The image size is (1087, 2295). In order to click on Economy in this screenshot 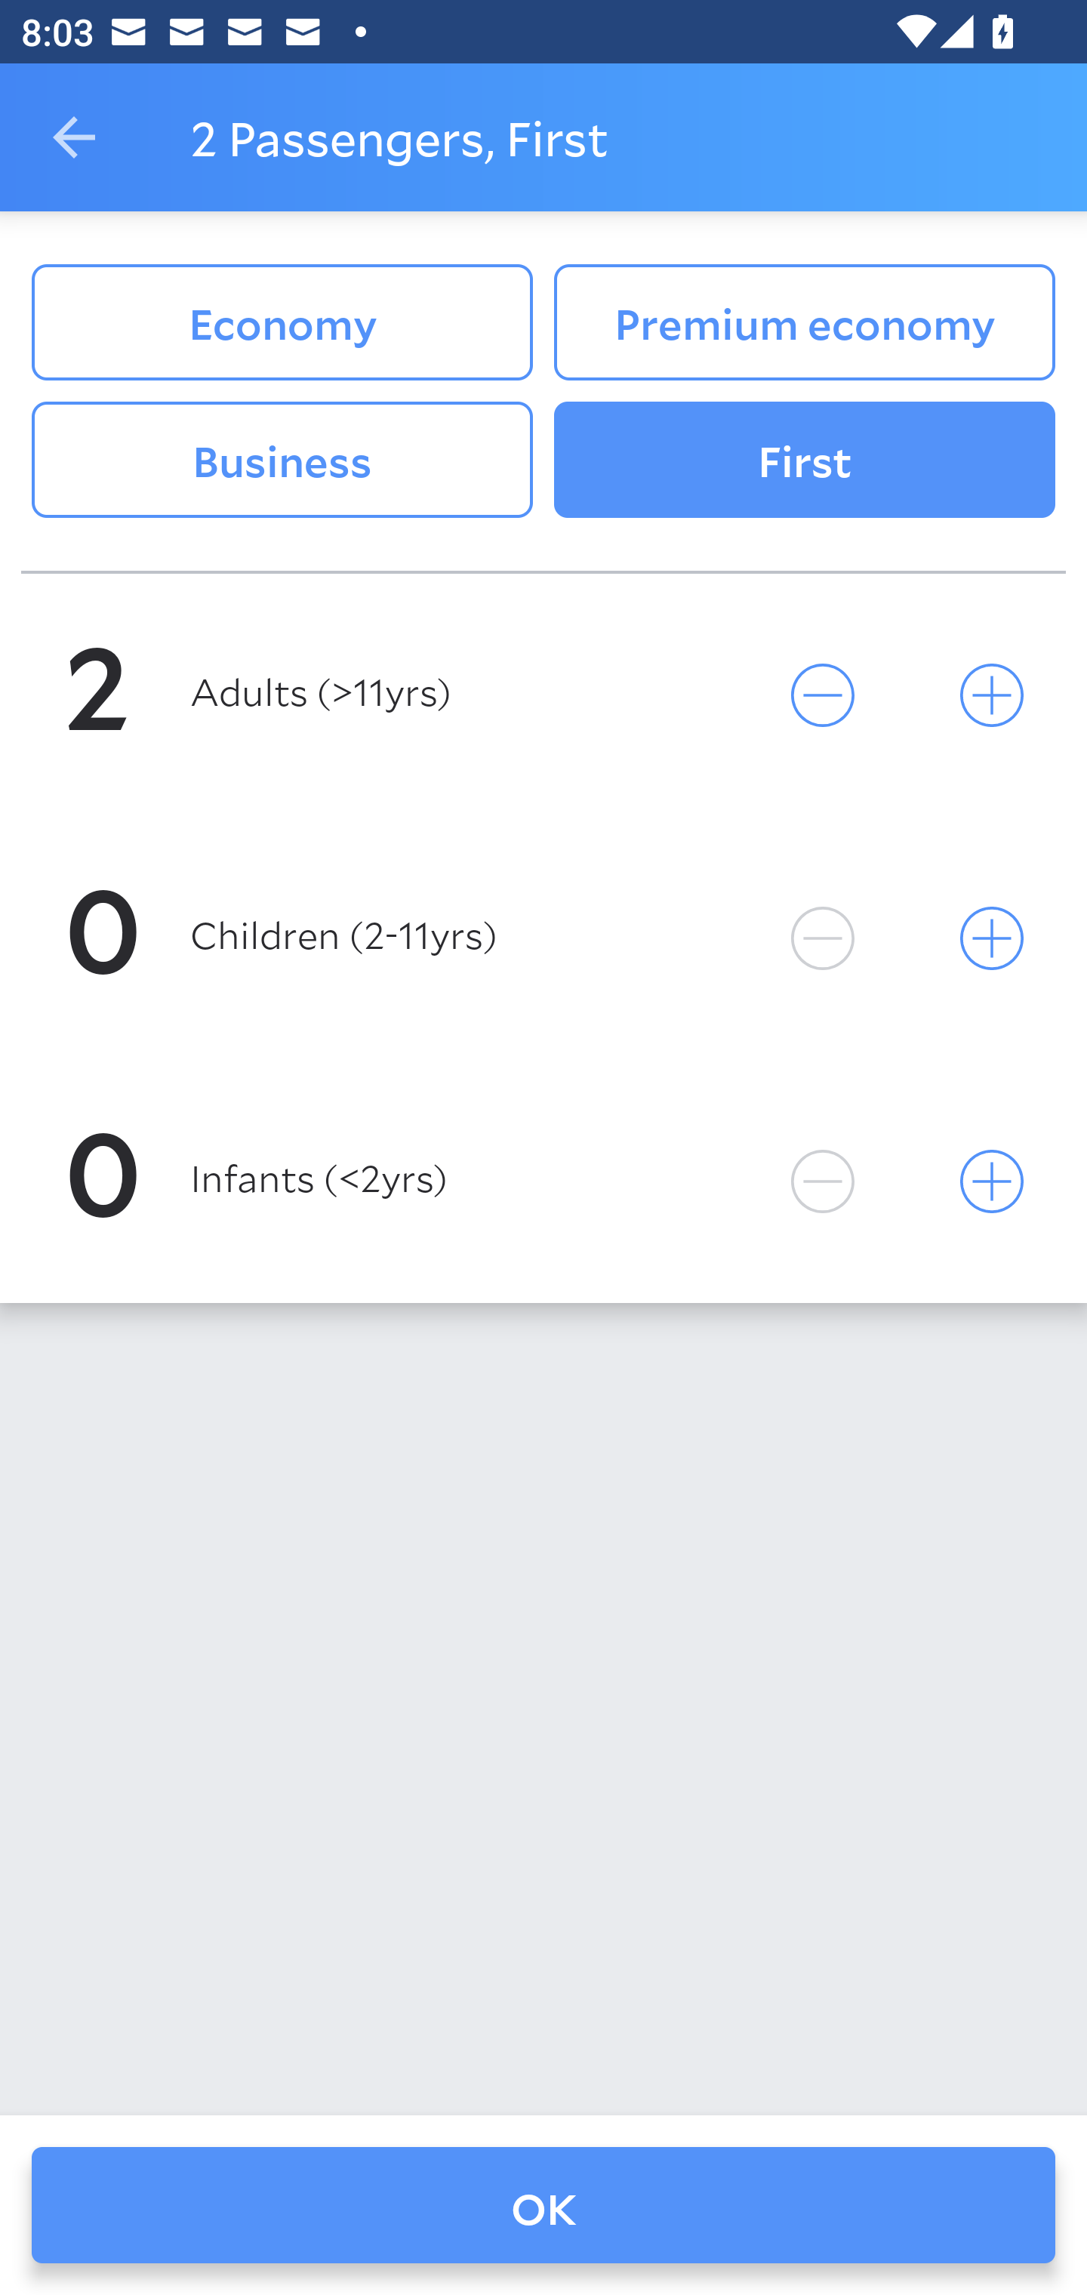, I will do `click(282, 322)`.